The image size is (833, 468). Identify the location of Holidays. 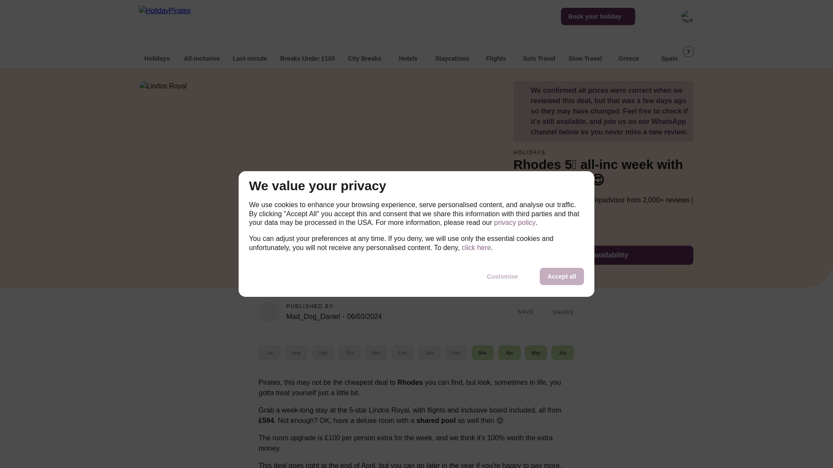
(157, 52).